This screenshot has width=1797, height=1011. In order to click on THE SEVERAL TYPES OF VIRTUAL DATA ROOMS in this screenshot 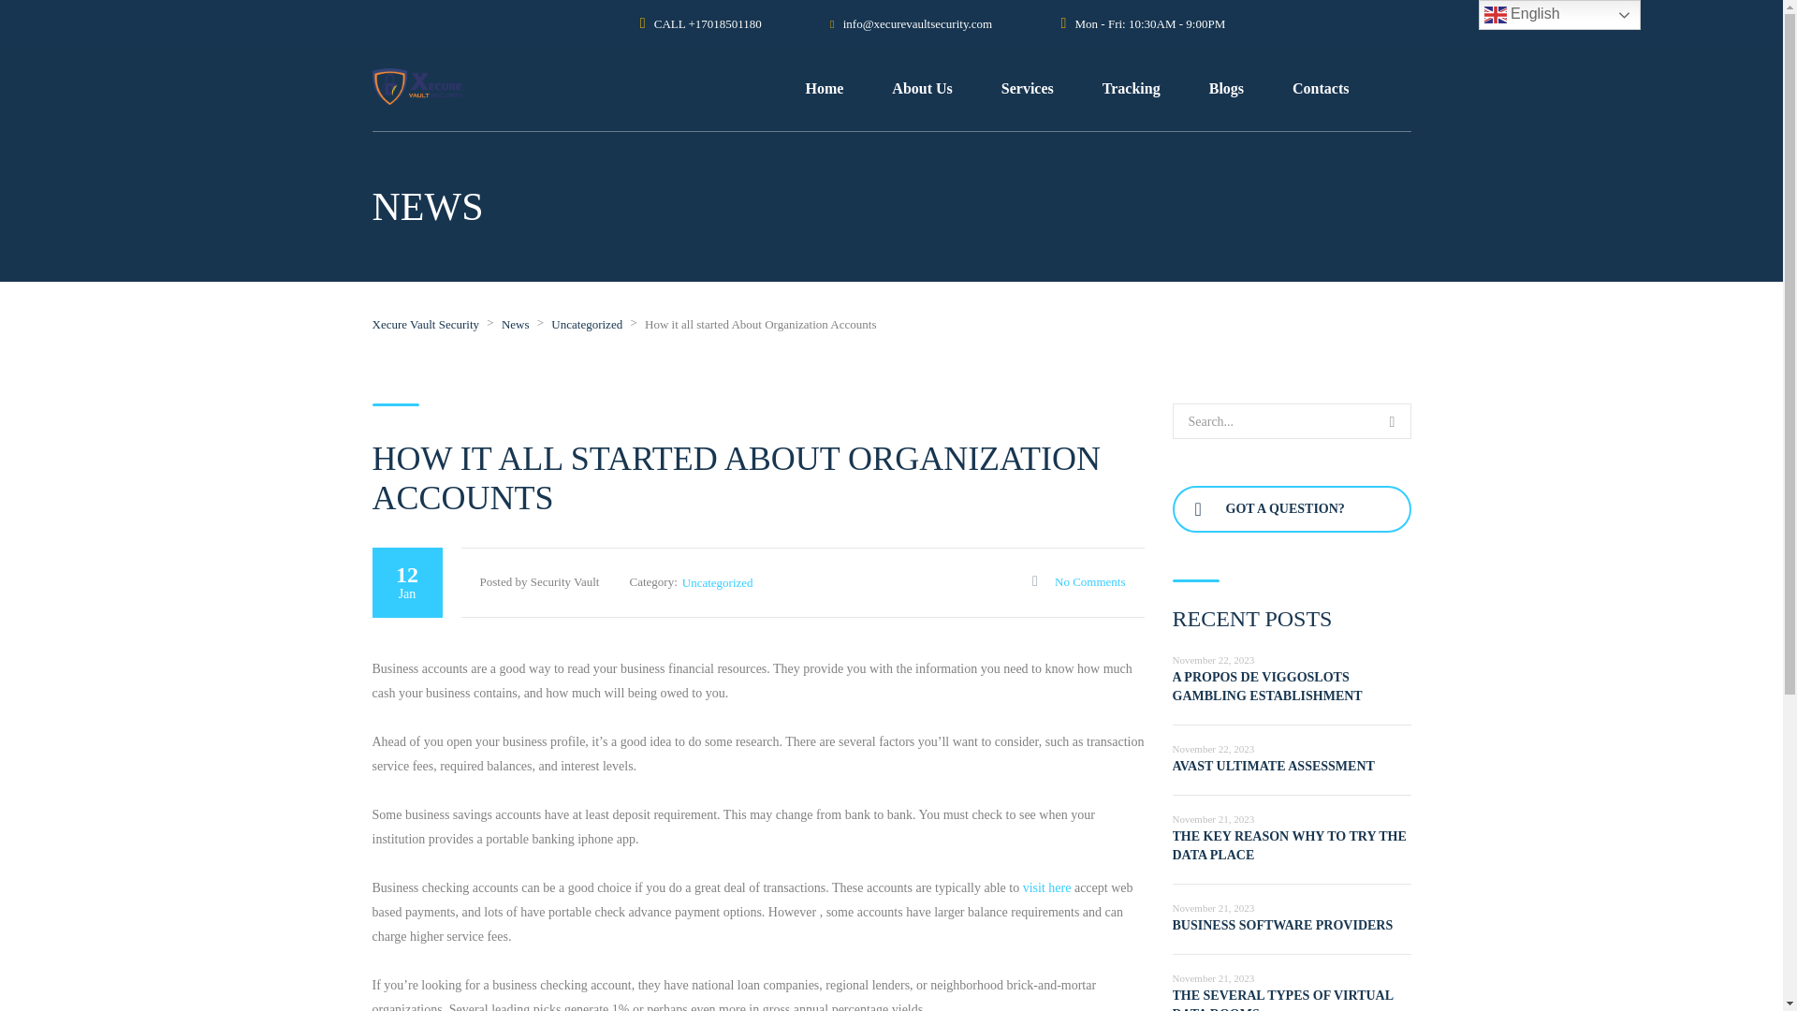, I will do `click(1282, 1000)`.